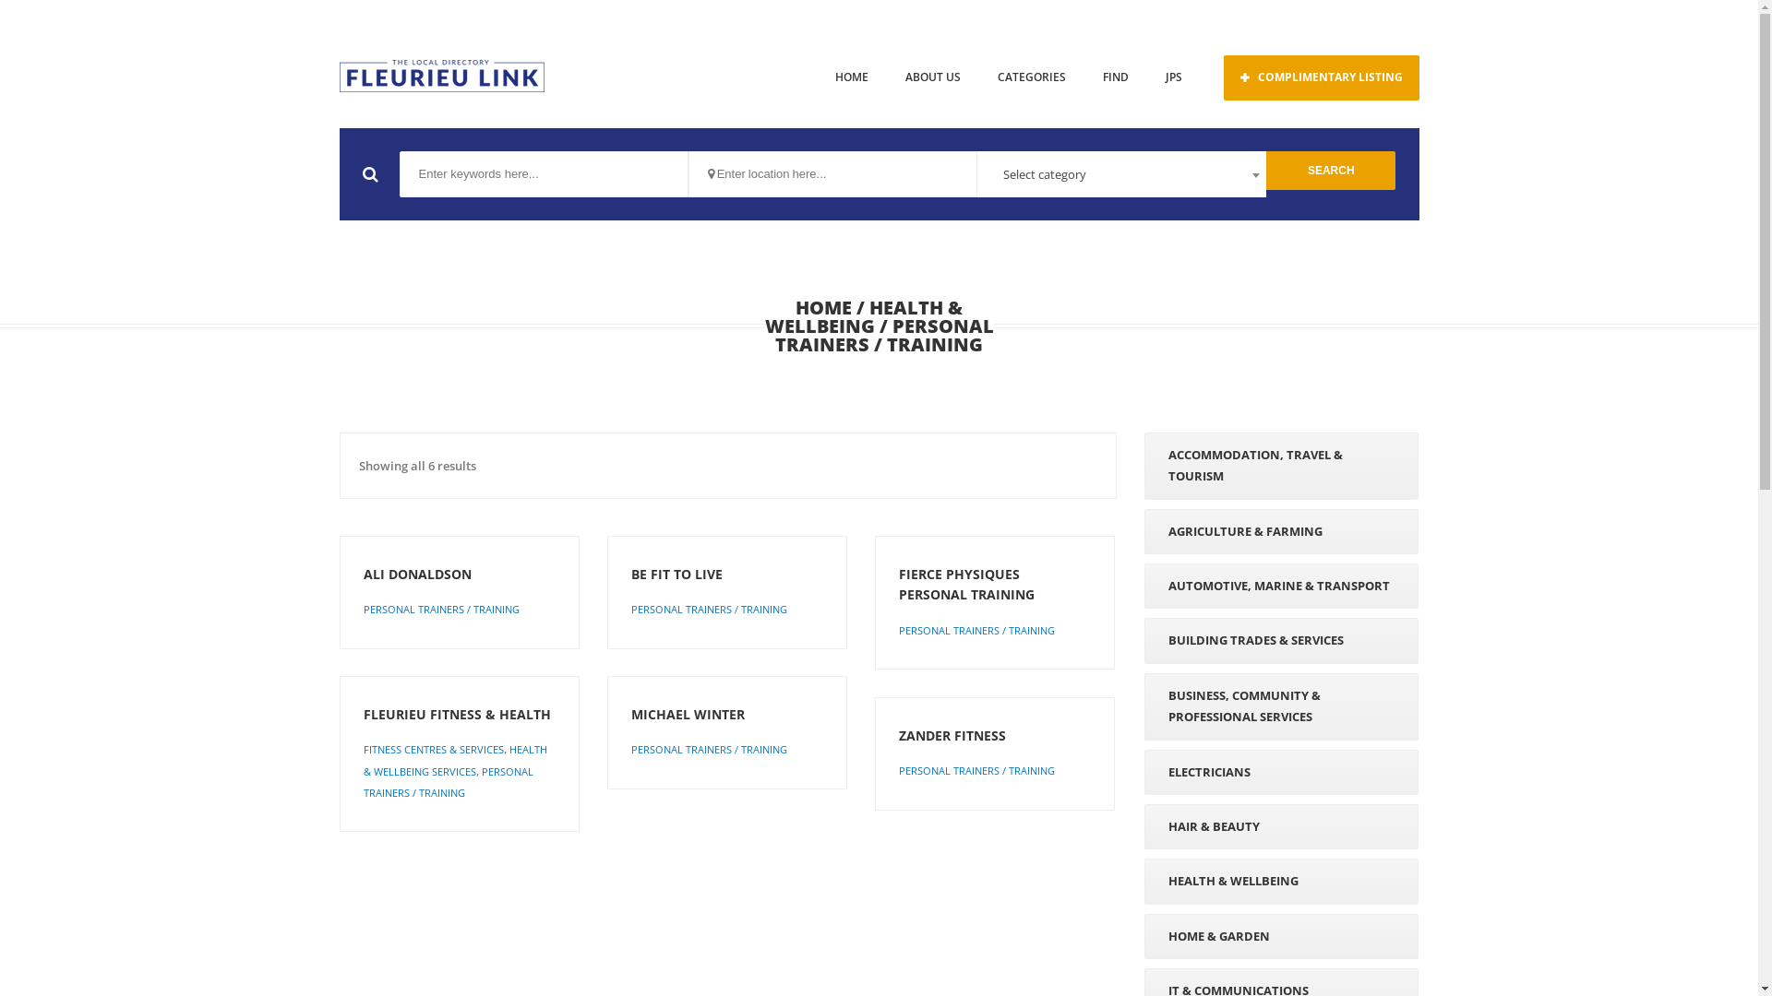 This screenshot has height=996, width=1772. I want to click on FIND, so click(1115, 77).